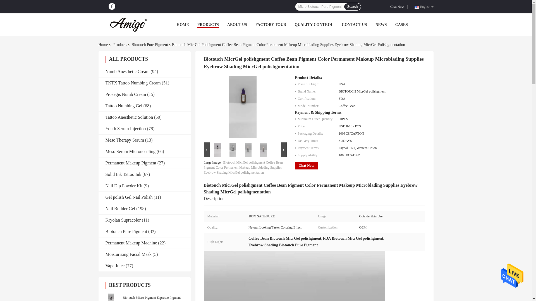 Image resolution: width=536 pixels, height=301 pixels. Describe the element at coordinates (381, 25) in the screenshot. I see `NEWS` at that location.